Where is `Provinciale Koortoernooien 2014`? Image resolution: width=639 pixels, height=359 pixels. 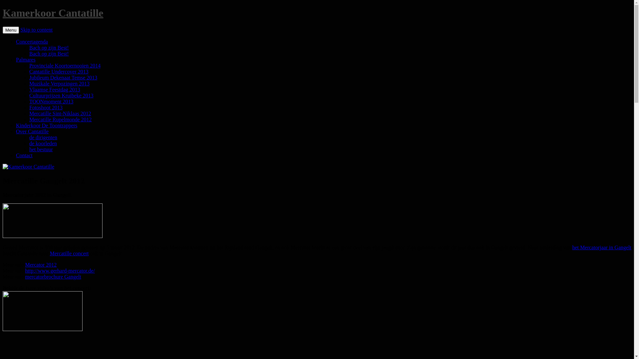
Provinciale Koortoernooien 2014 is located at coordinates (65, 66).